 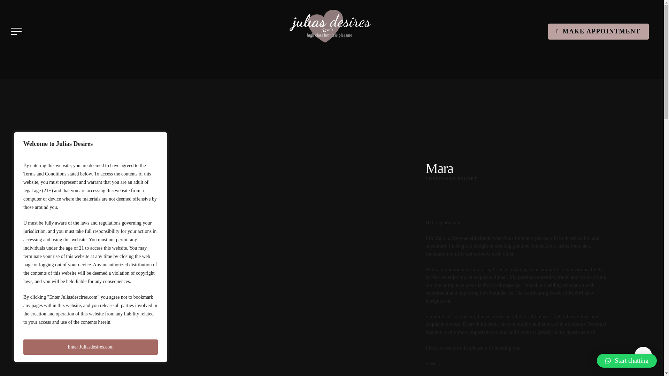 I want to click on MAKE APPOINTMENT, so click(x=598, y=31).